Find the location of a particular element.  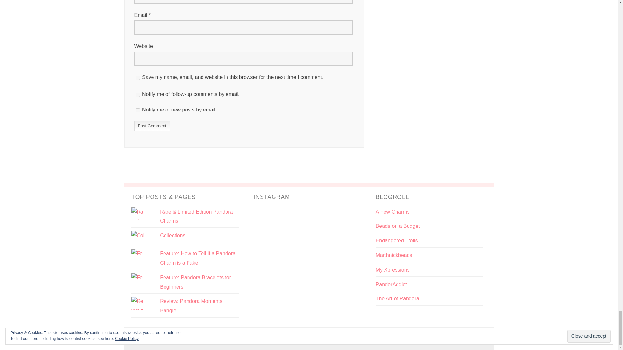

Post Comment is located at coordinates (152, 126).